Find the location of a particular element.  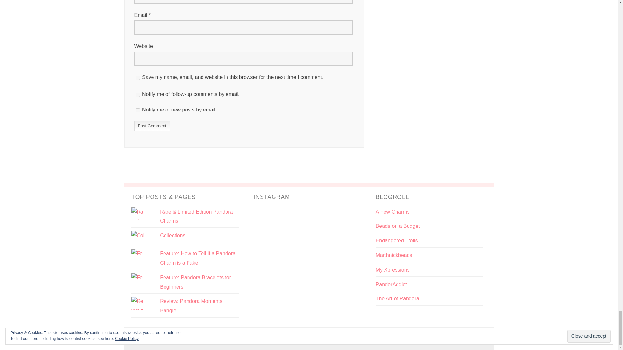

Post Comment is located at coordinates (152, 126).